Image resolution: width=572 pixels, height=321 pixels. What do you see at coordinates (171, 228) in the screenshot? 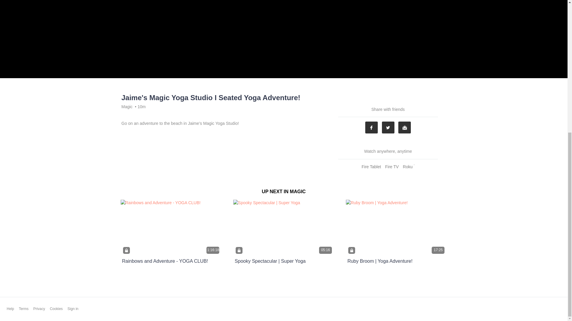
I see `1:16:18` at bounding box center [171, 228].